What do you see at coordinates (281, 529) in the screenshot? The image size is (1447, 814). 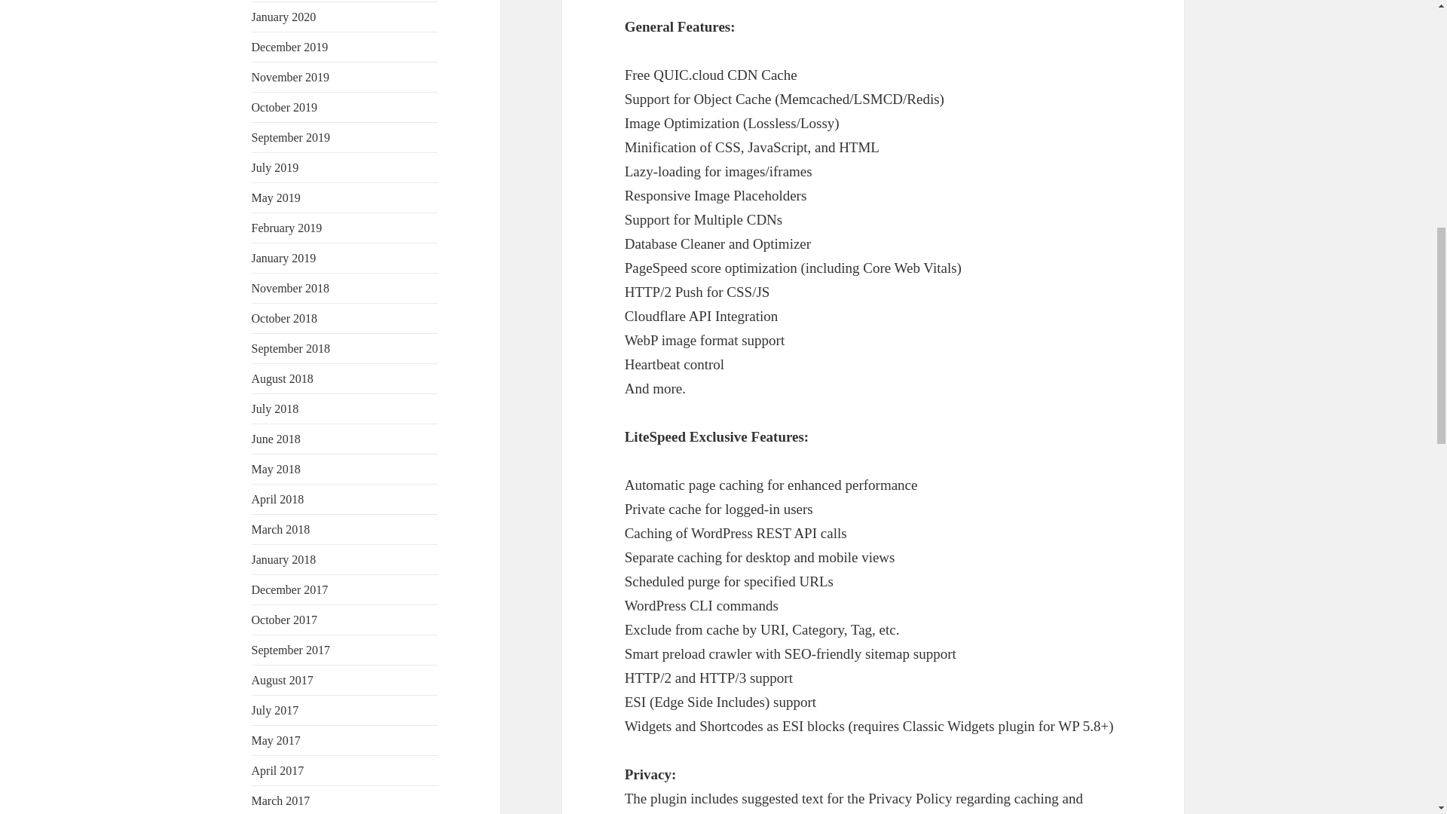 I see `March 2018` at bounding box center [281, 529].